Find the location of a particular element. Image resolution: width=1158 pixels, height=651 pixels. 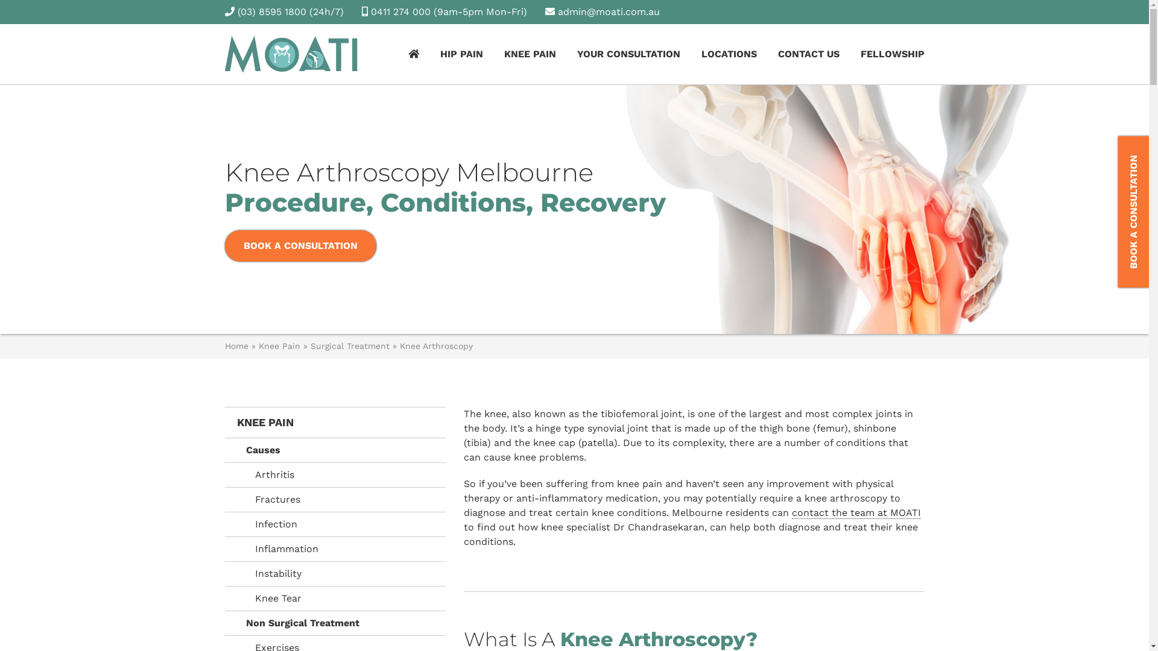

KNEE PAIN is located at coordinates (530, 54).